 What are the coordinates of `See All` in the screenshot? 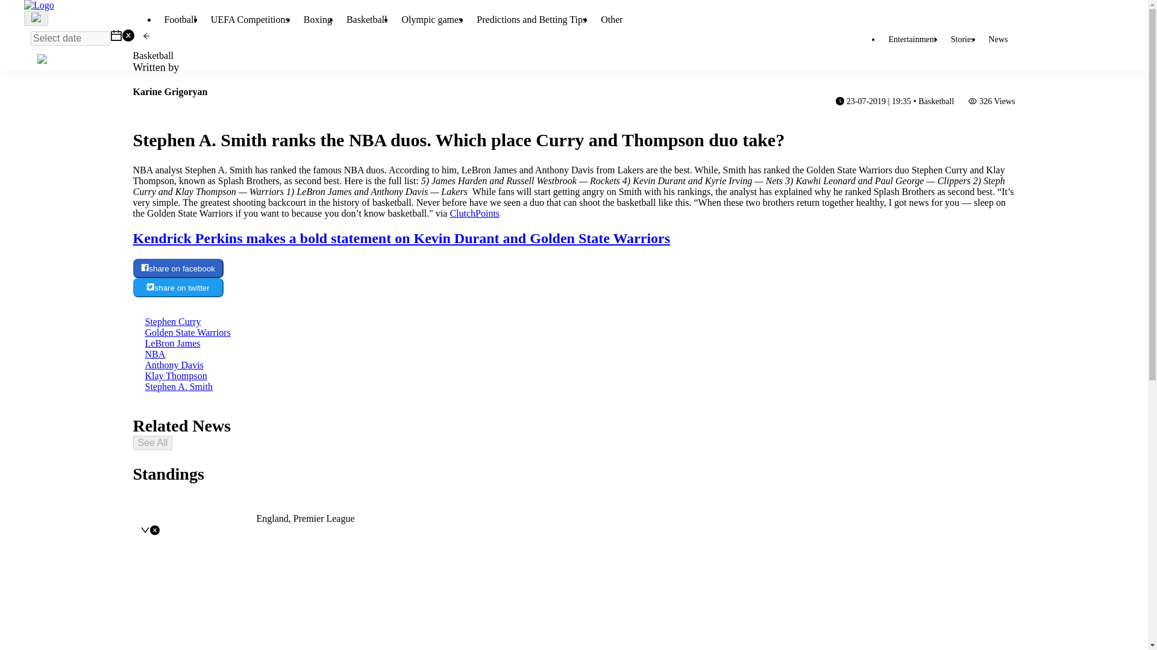 It's located at (152, 443).